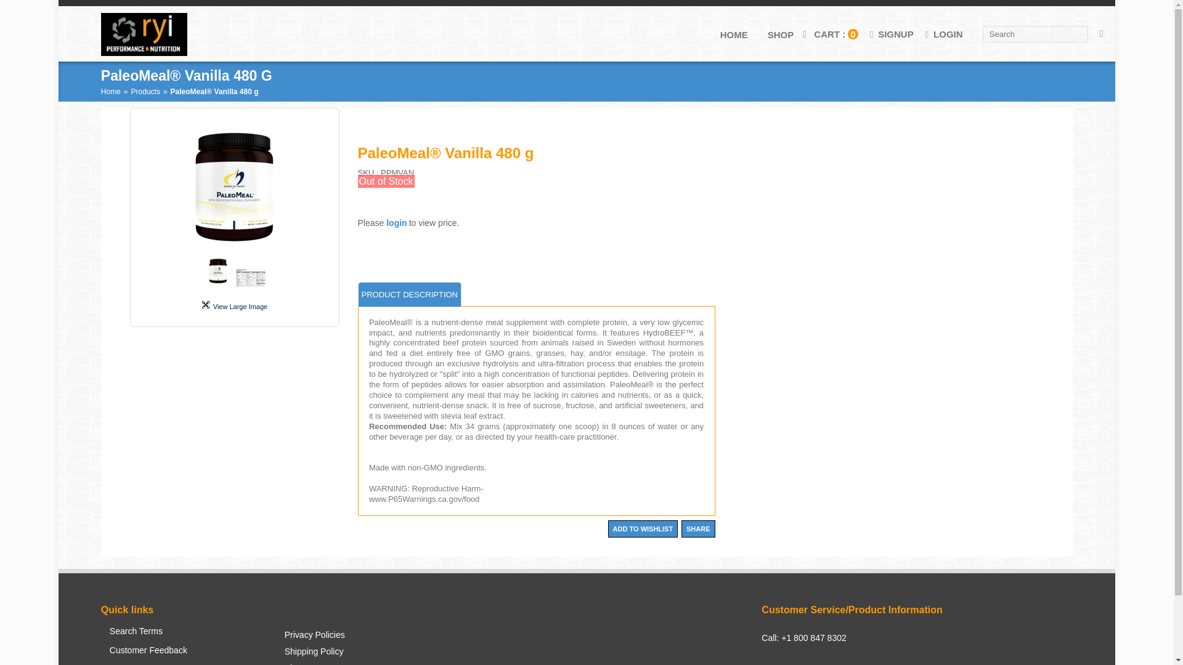 The width and height of the screenshot is (1183, 665). I want to click on SHOP, so click(774, 34).